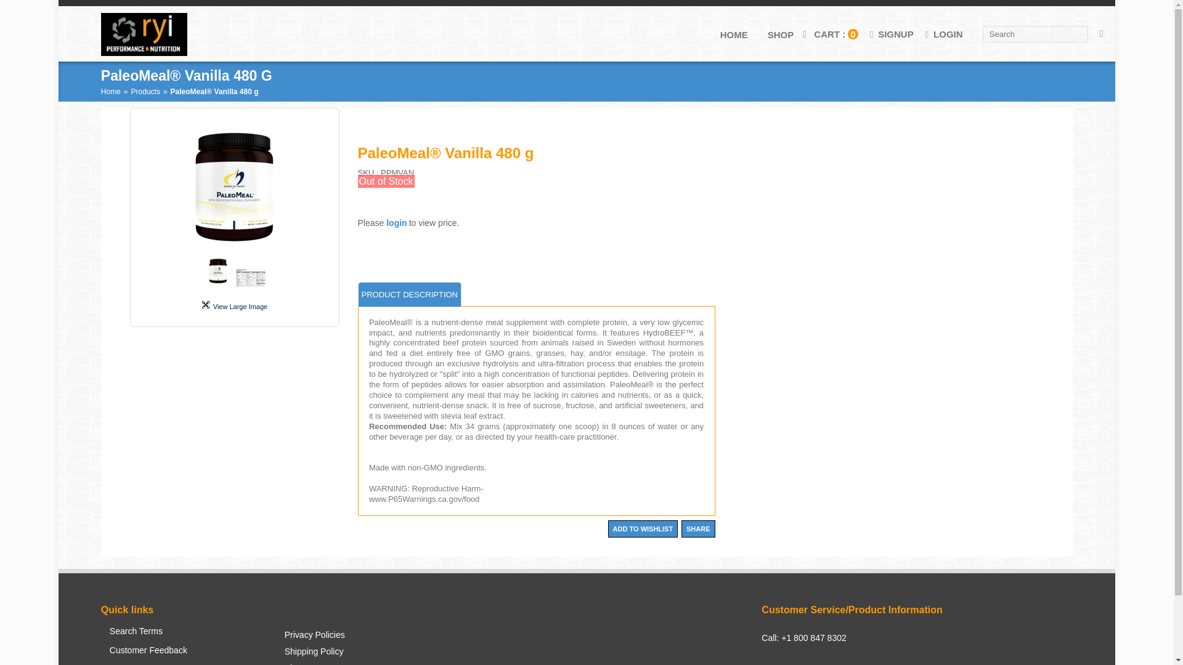 The width and height of the screenshot is (1183, 665). I want to click on SHOP, so click(774, 34).